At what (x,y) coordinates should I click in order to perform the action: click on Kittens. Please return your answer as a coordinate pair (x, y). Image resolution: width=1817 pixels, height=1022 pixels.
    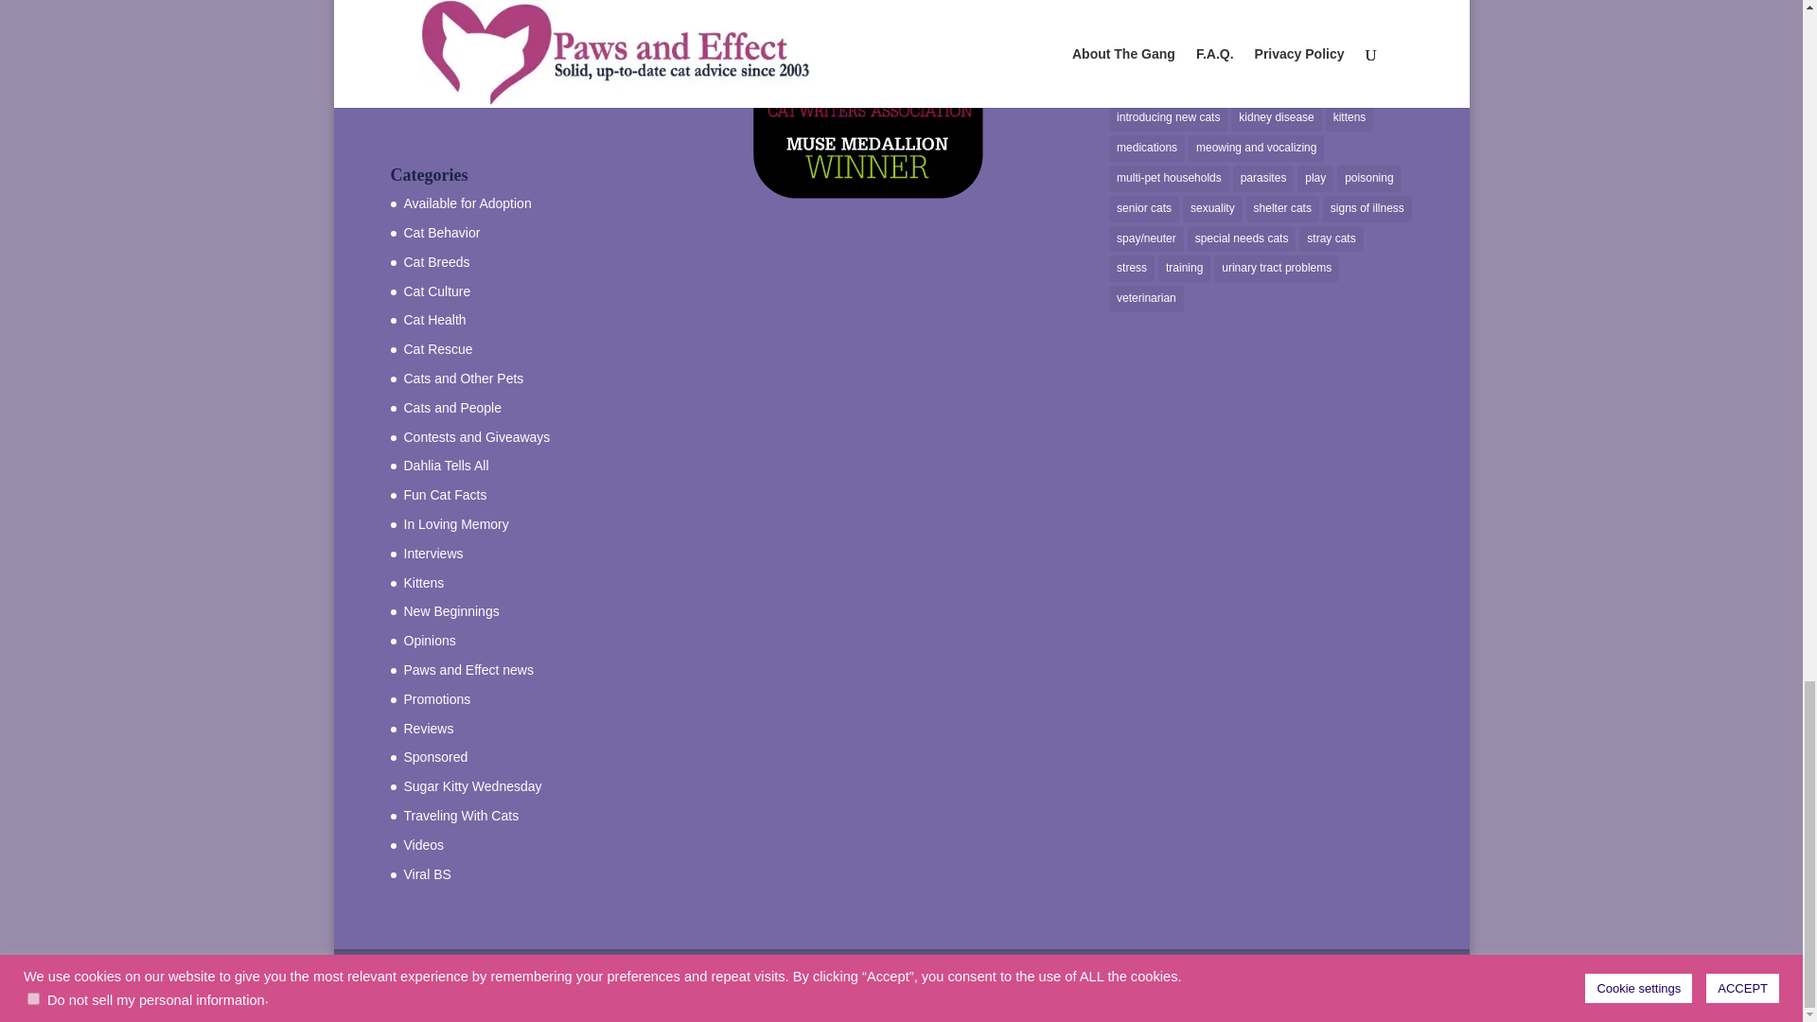
    Looking at the image, I should click on (423, 583).